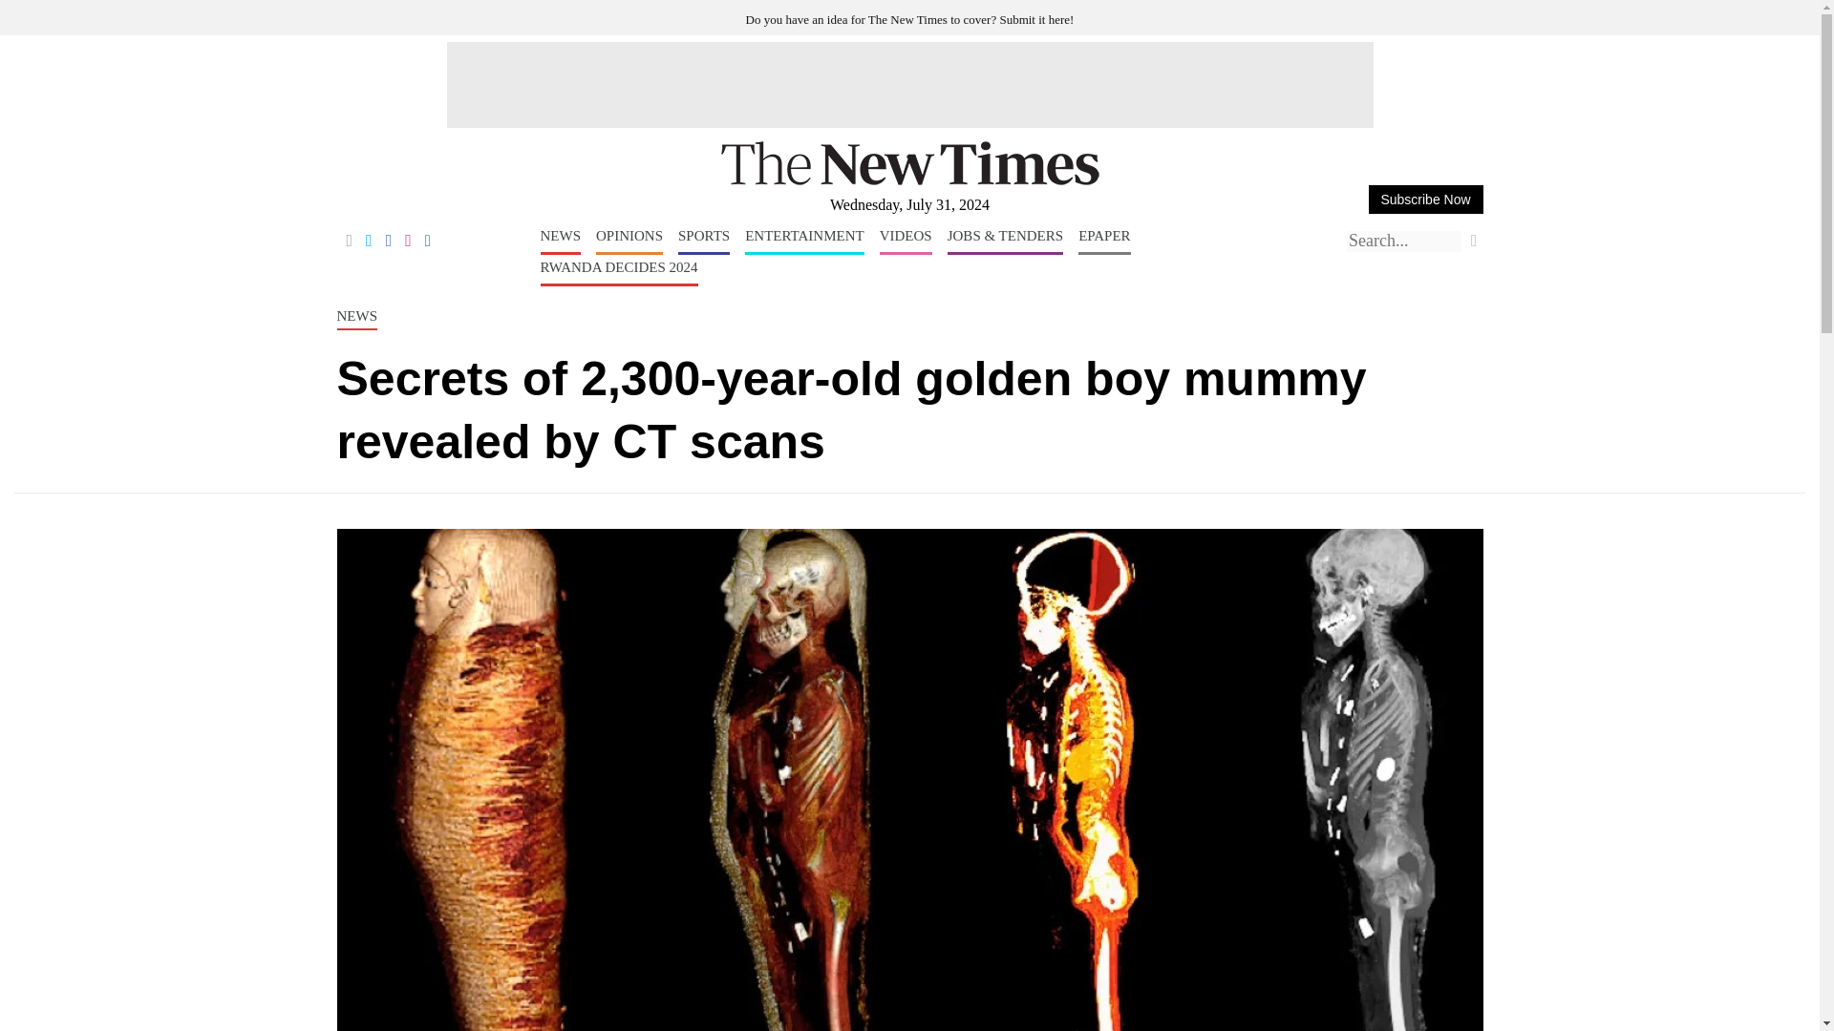 The width and height of the screenshot is (1834, 1031). I want to click on OPINIONS, so click(629, 241).